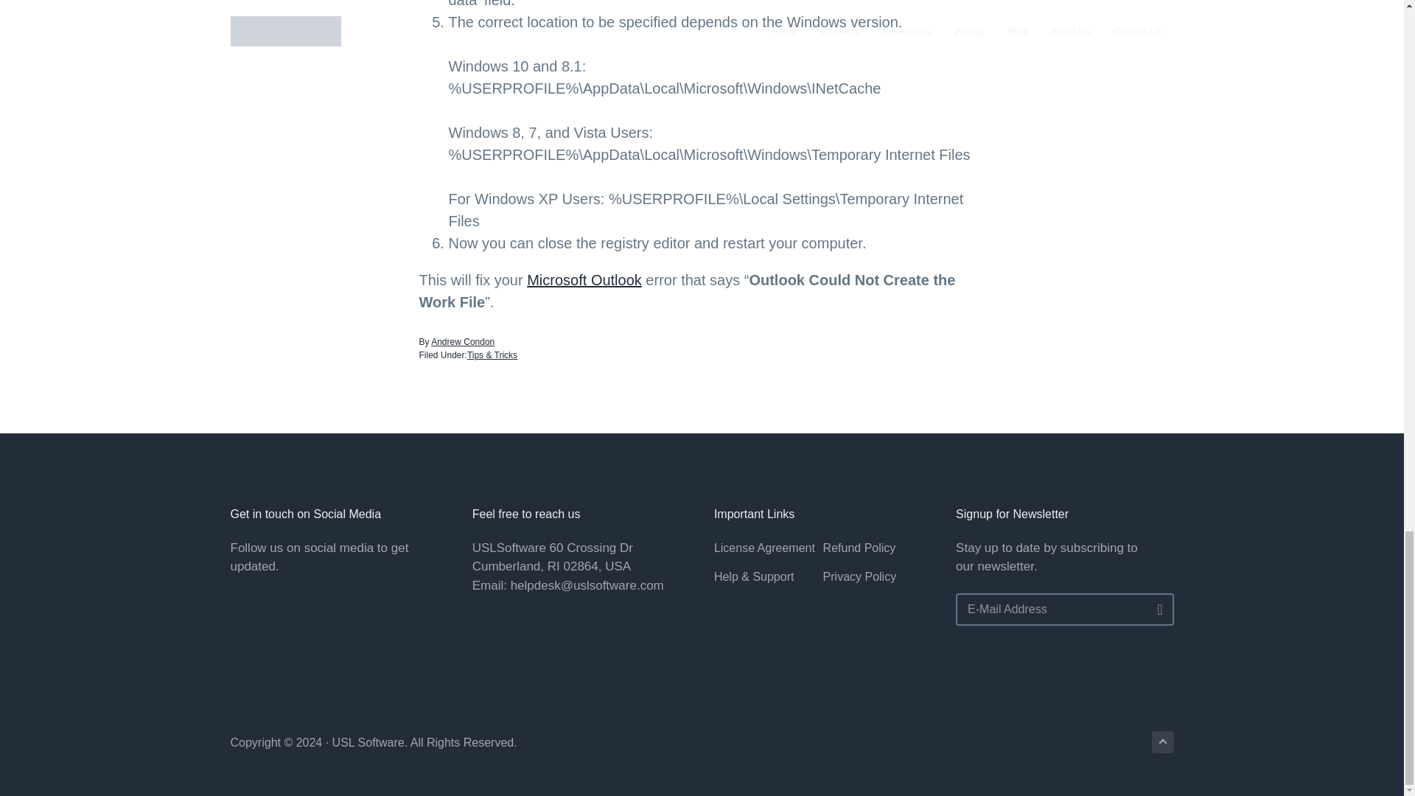  What do you see at coordinates (769, 548) in the screenshot?
I see `License Agreement` at bounding box center [769, 548].